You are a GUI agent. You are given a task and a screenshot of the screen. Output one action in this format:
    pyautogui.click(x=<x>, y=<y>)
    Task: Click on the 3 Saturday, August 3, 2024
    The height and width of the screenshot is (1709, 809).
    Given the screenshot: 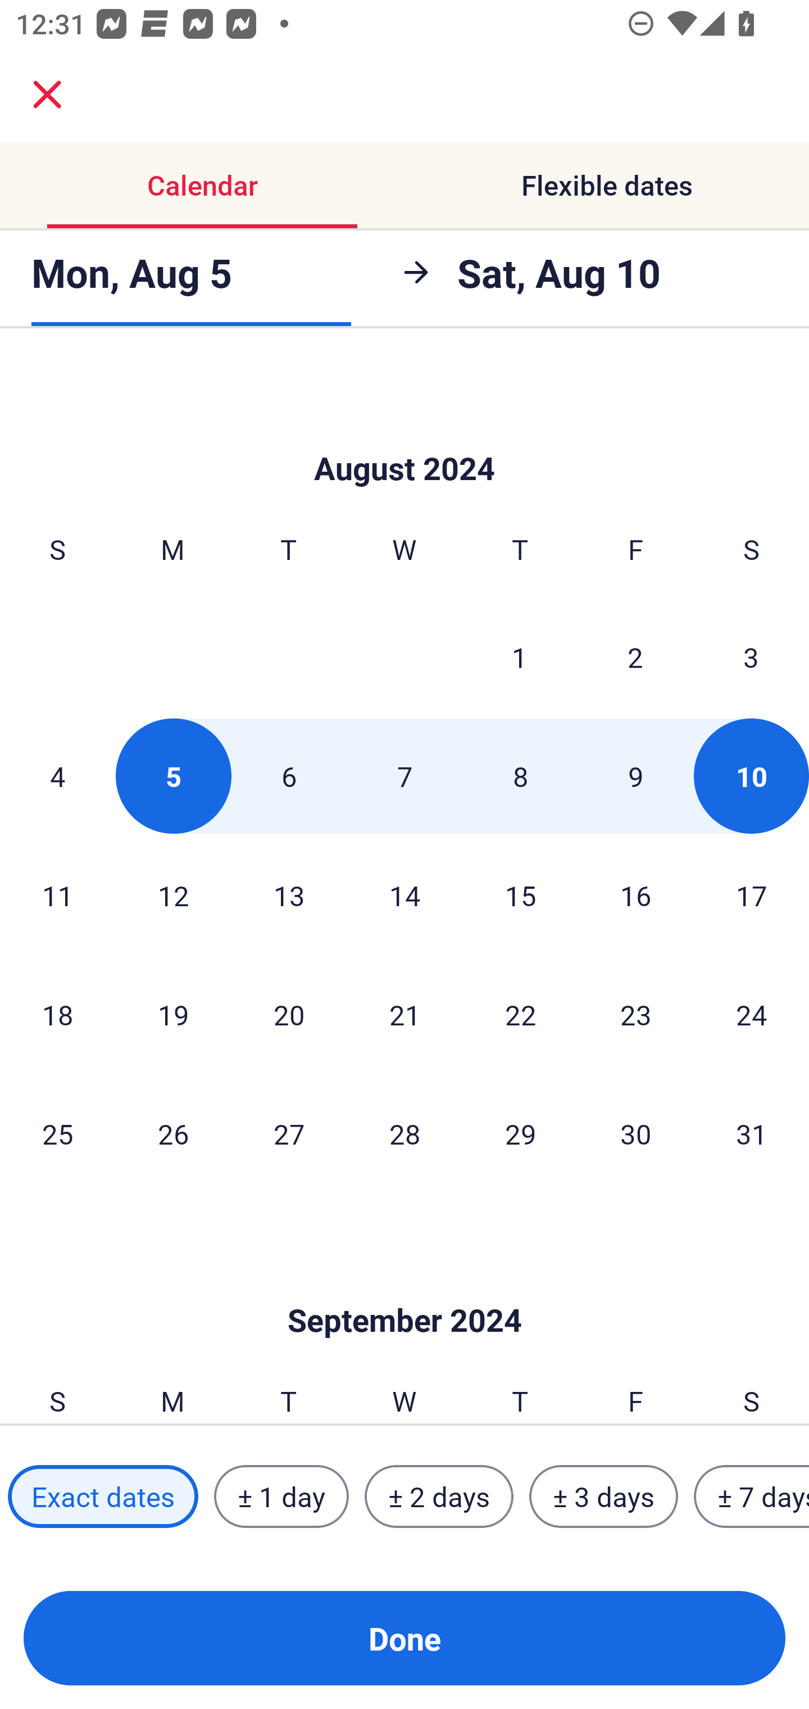 What is the action you would take?
    pyautogui.click(x=751, y=657)
    